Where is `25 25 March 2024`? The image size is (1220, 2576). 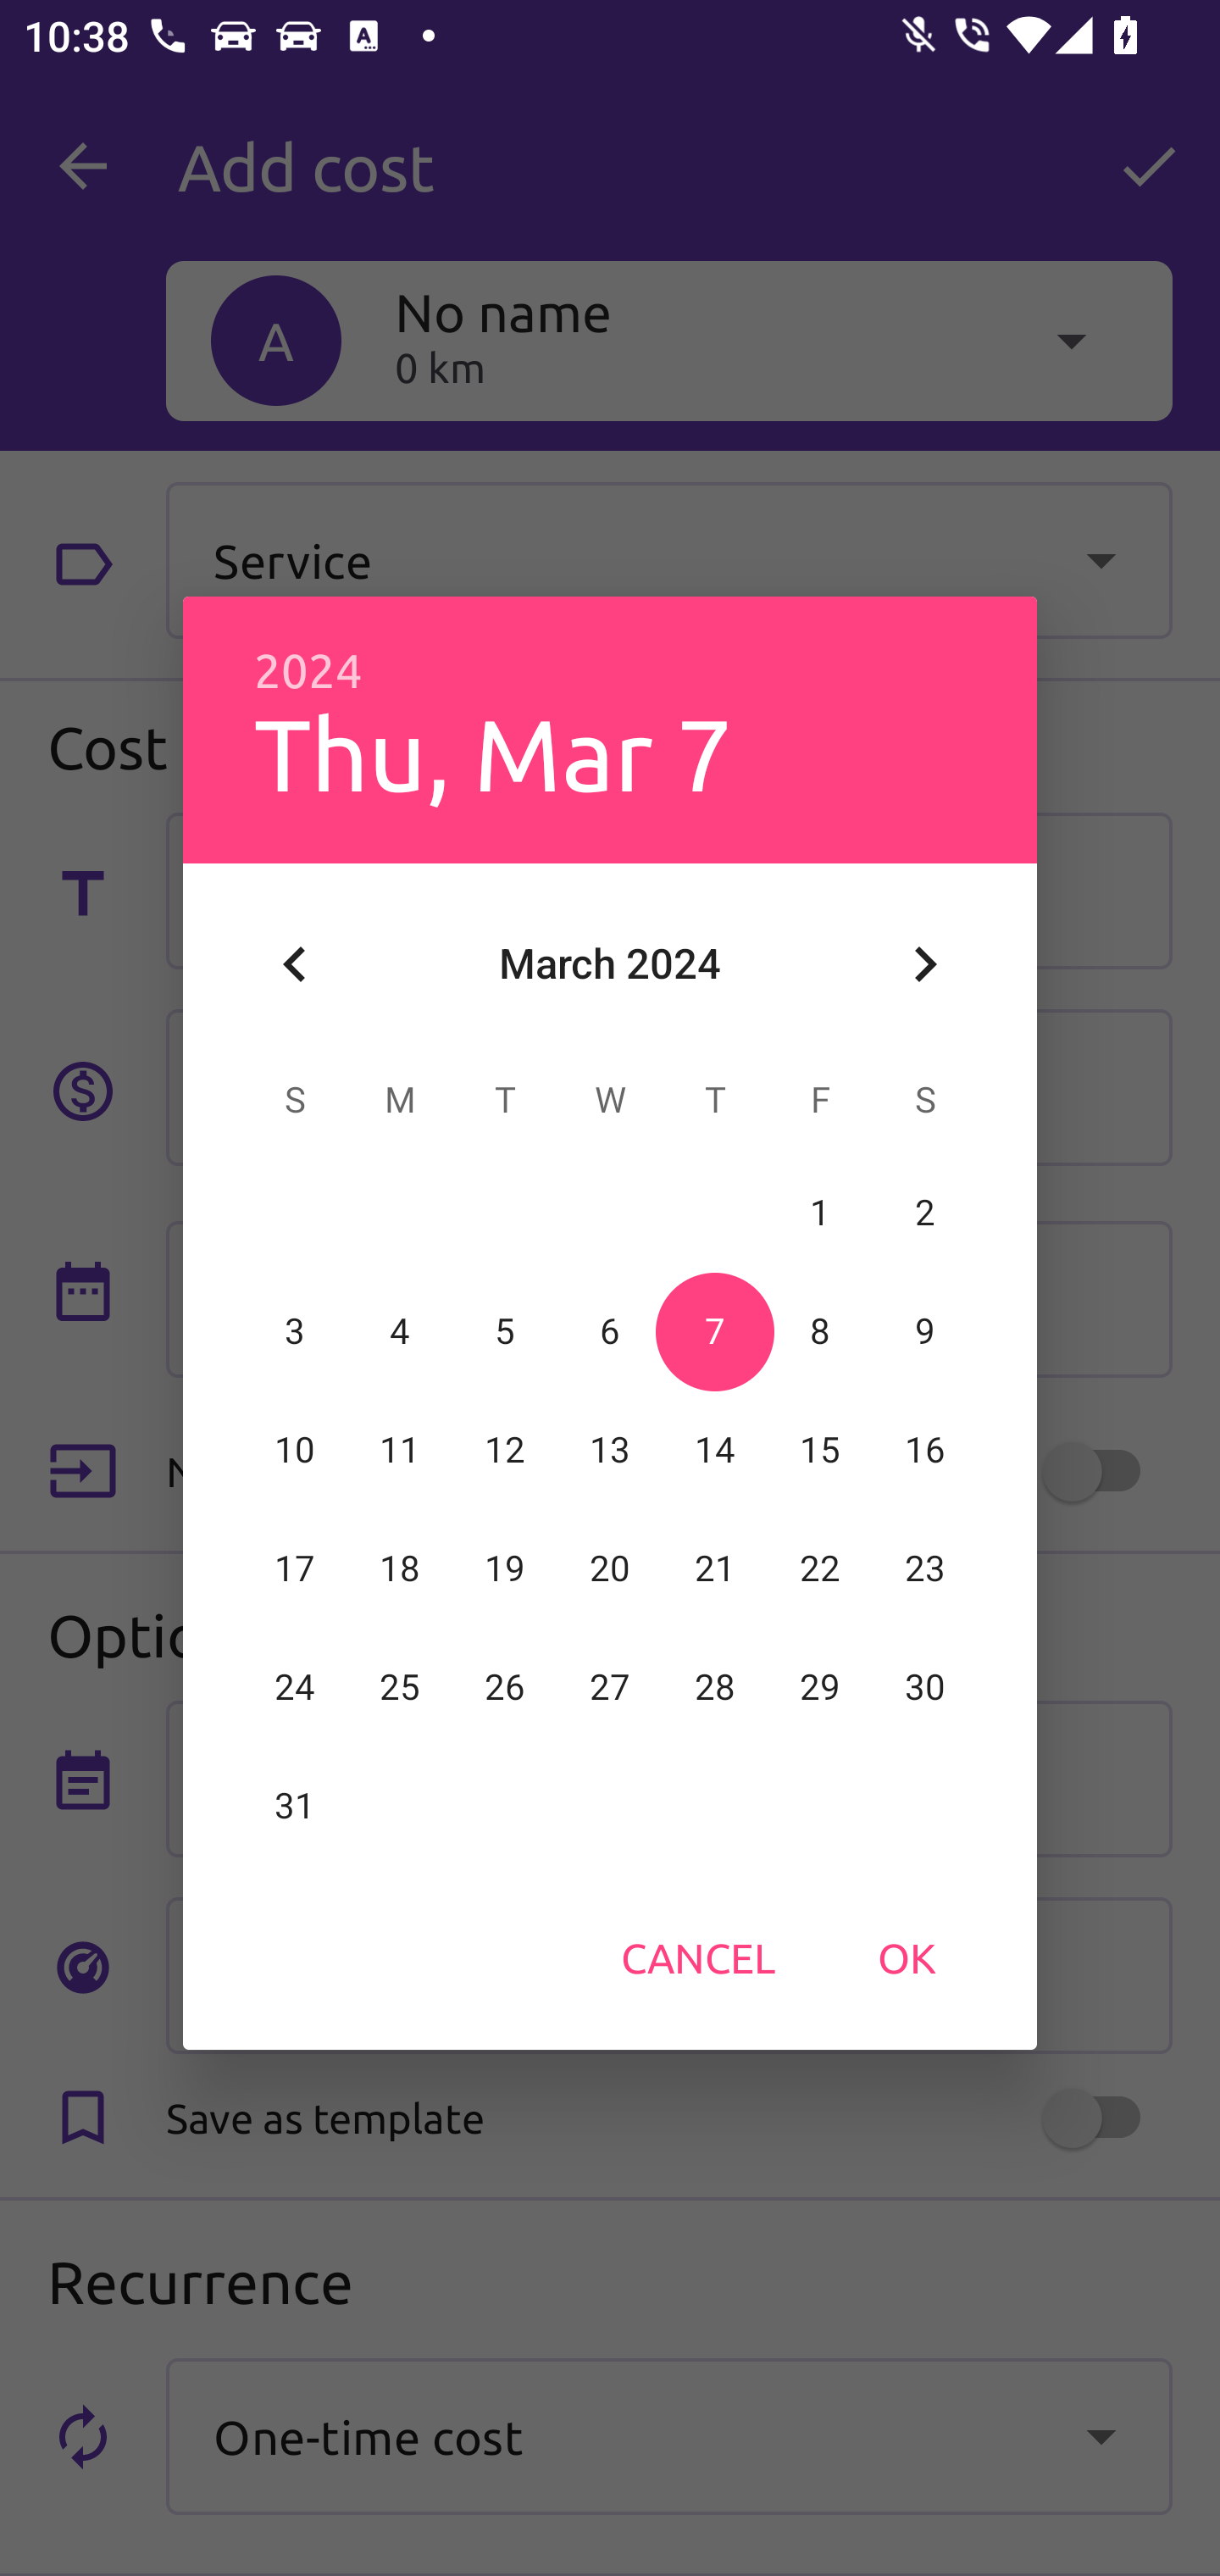
25 25 March 2024 is located at coordinates (400, 1687).